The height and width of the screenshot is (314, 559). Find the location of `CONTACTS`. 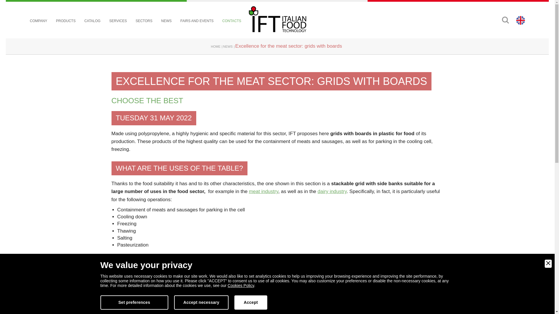

CONTACTS is located at coordinates (232, 21).